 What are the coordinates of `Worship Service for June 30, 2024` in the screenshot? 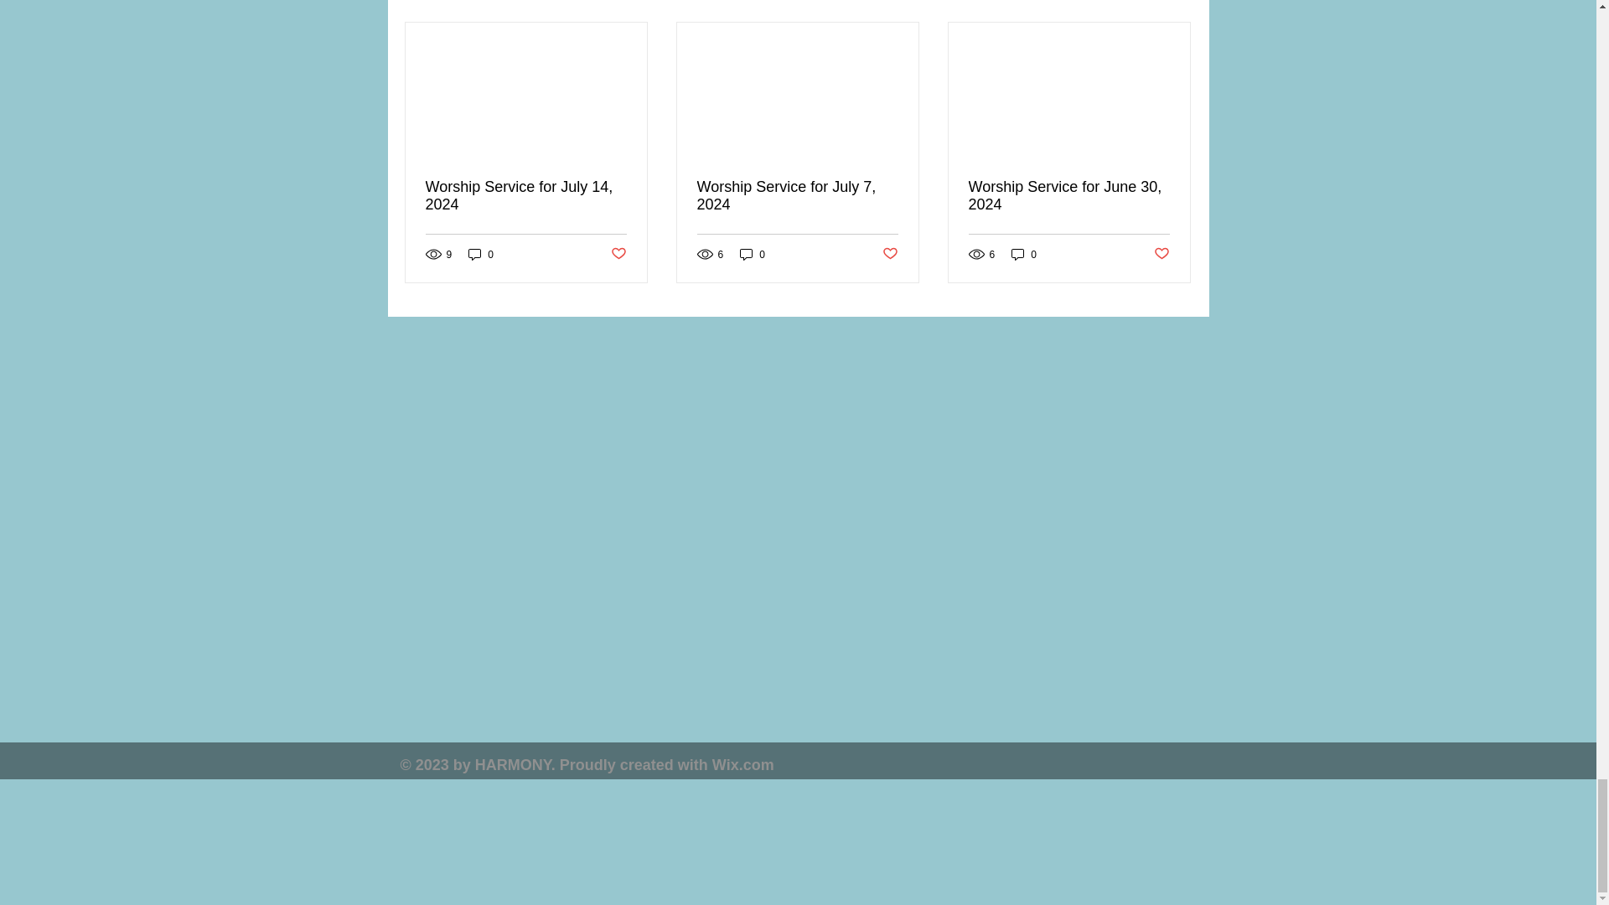 It's located at (1068, 195).